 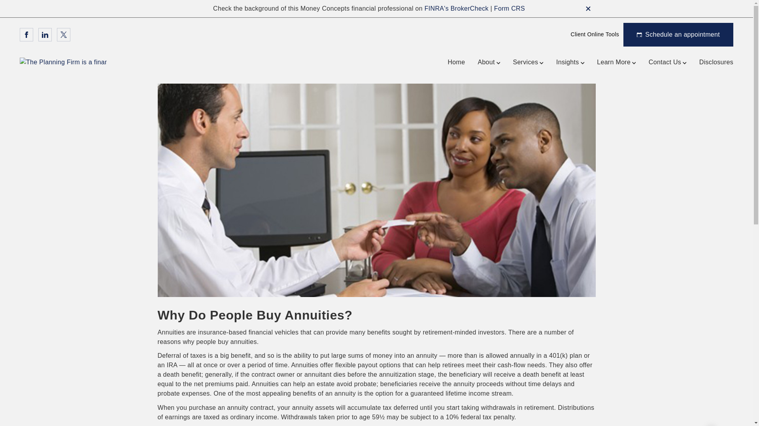 What do you see at coordinates (588, 9) in the screenshot?
I see `Close BrokerCheck` at bounding box center [588, 9].